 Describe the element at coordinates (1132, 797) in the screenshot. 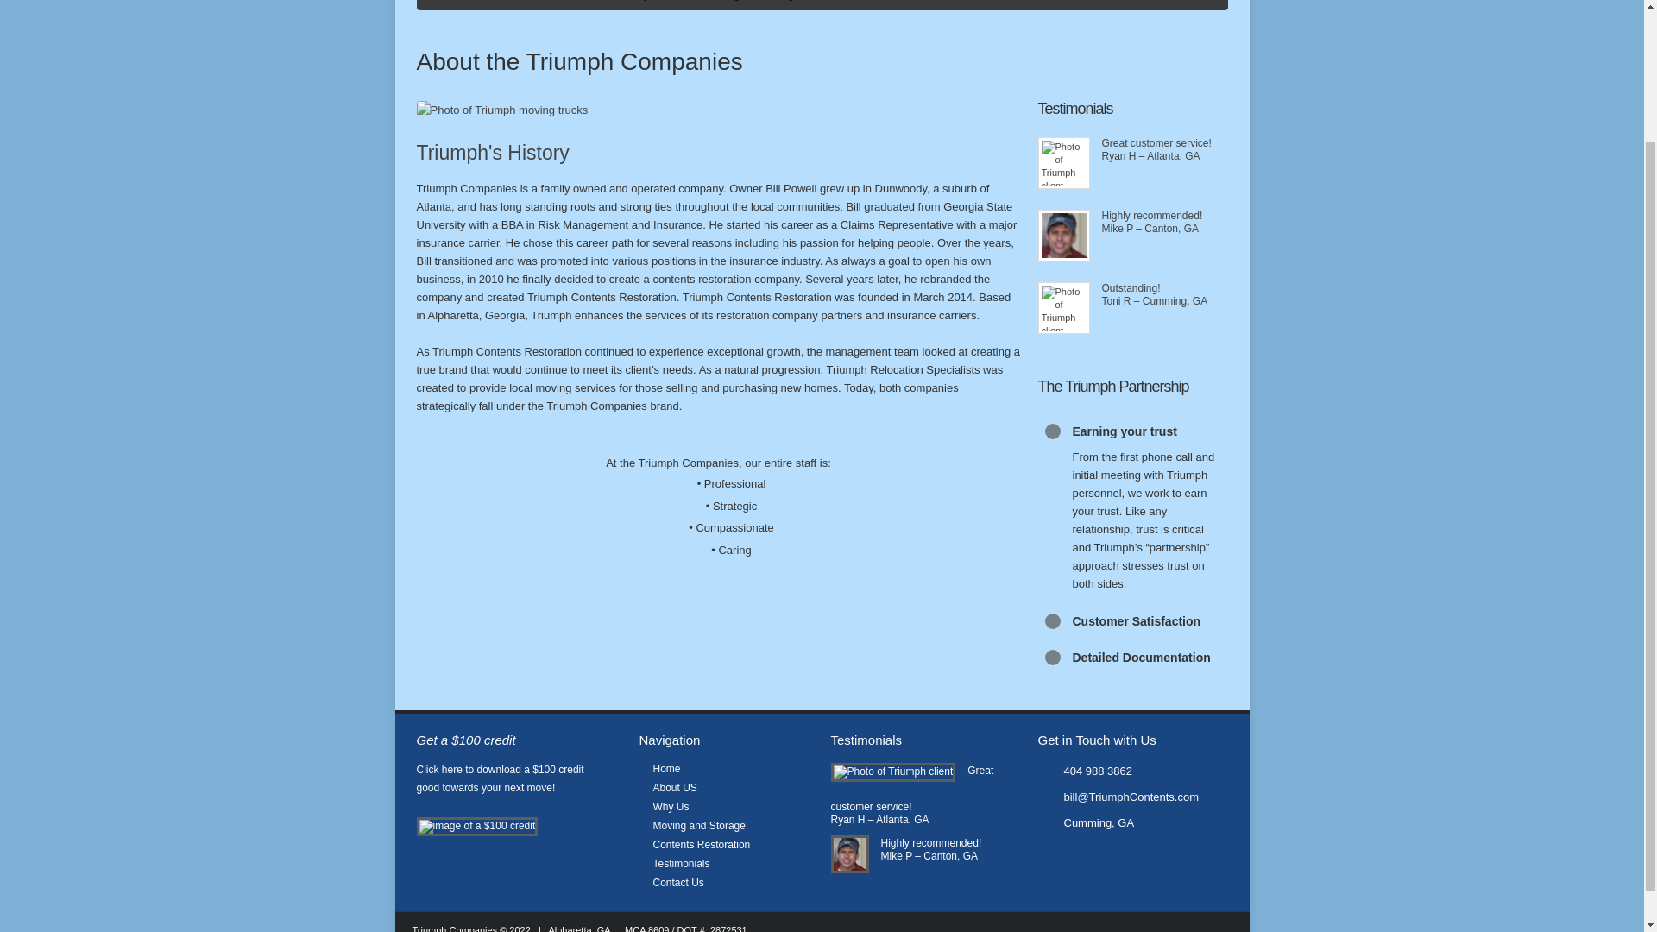

I see `Email` at that location.